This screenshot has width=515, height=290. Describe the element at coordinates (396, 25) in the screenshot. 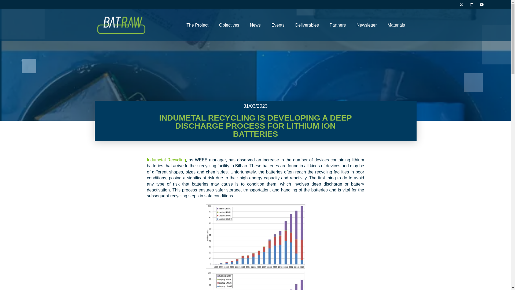

I see `Materials` at that location.